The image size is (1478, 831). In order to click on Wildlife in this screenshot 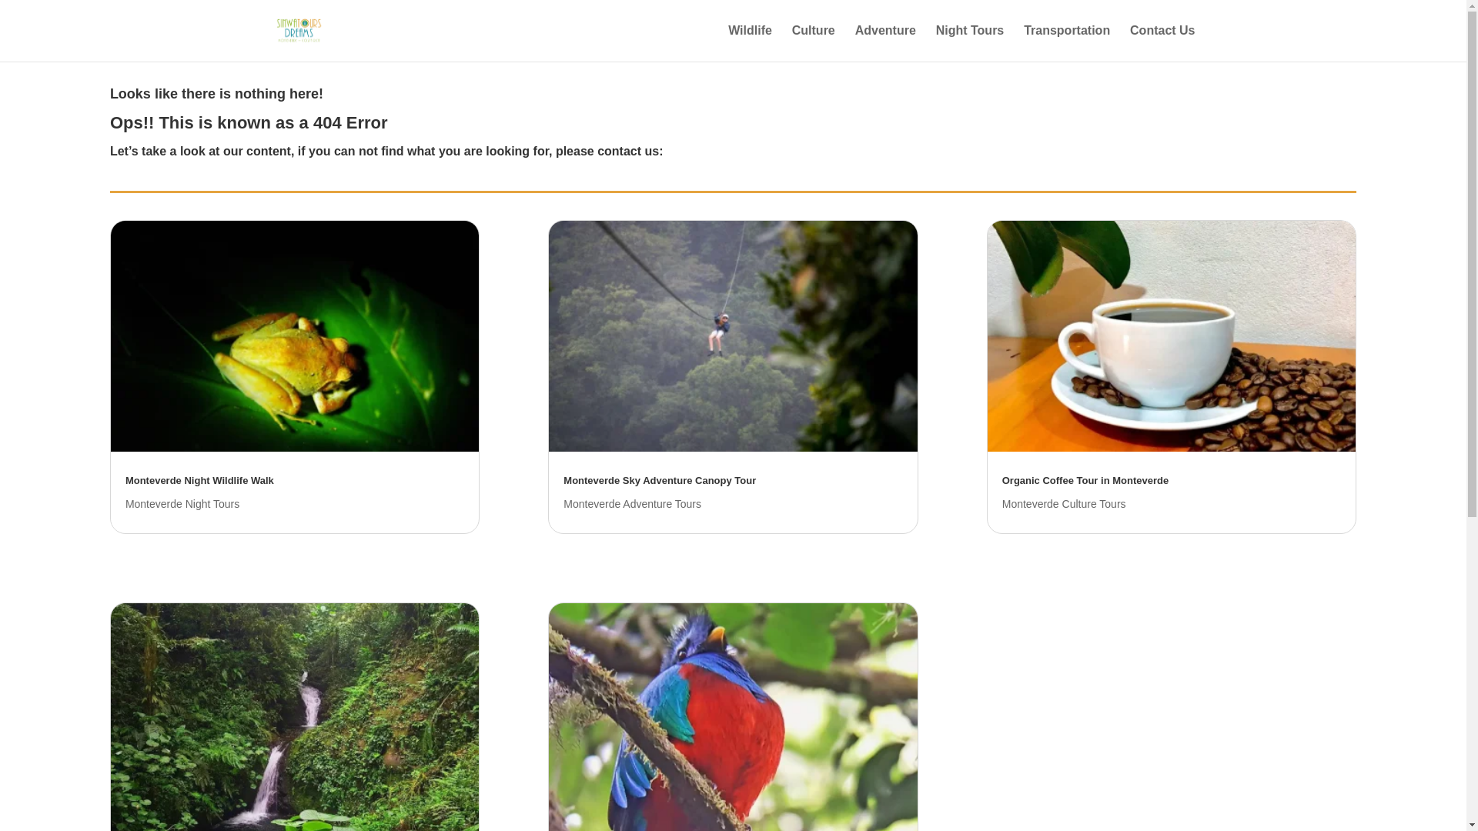, I will do `click(750, 43)`.